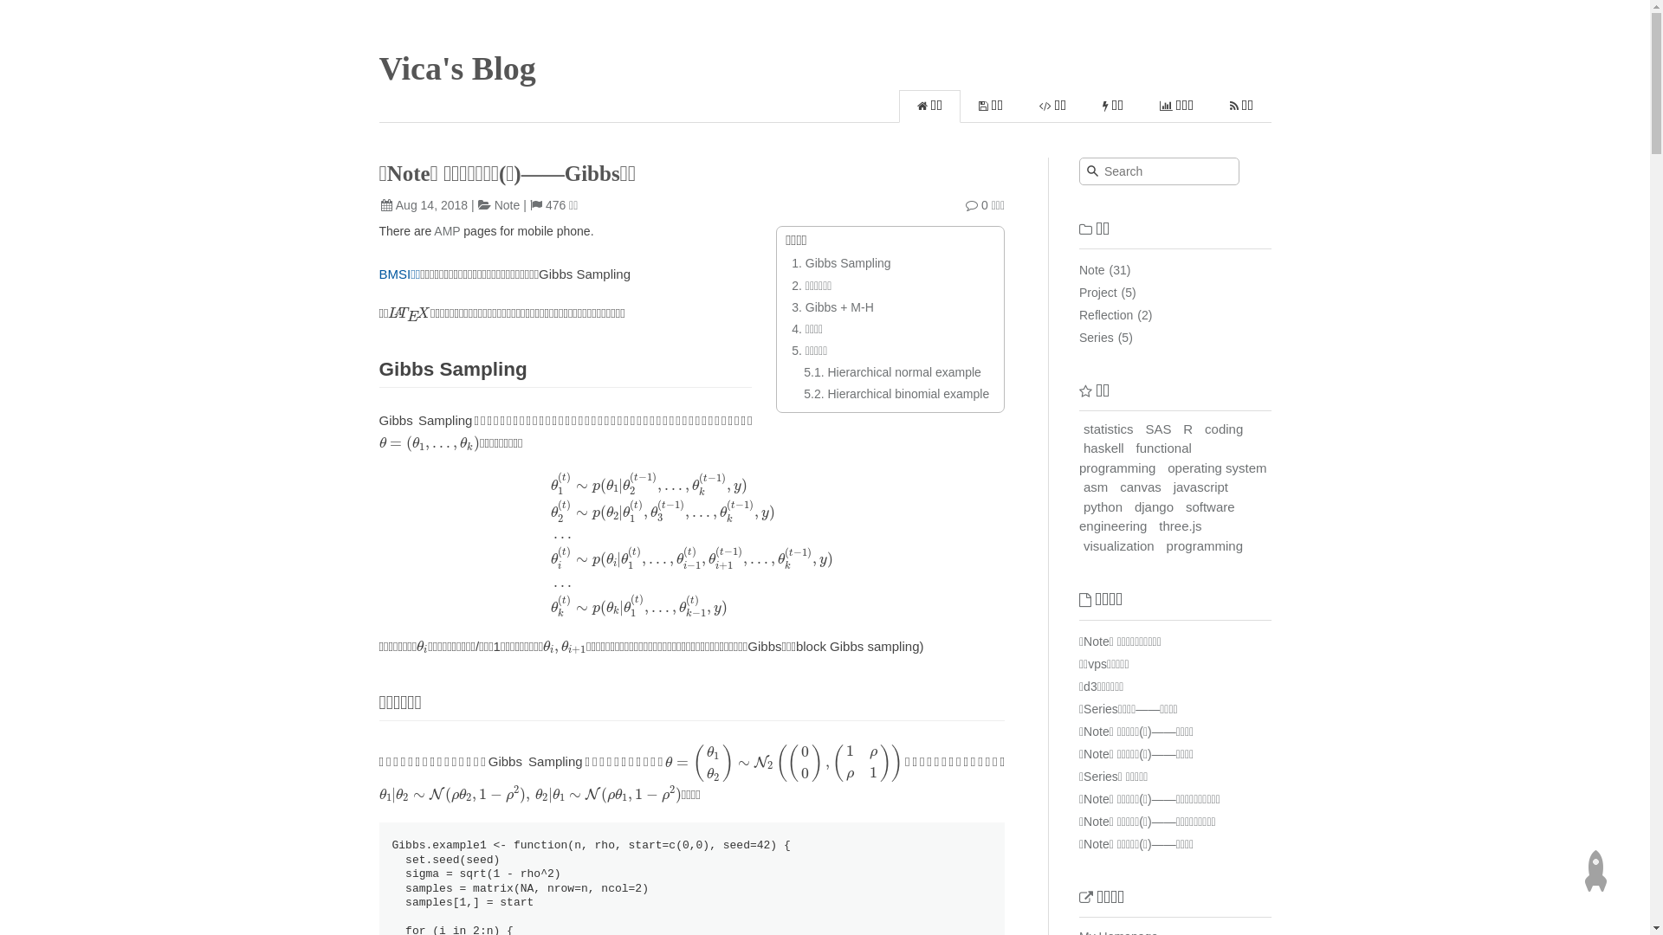  Describe the element at coordinates (1103, 448) in the screenshot. I see `haskell` at that location.